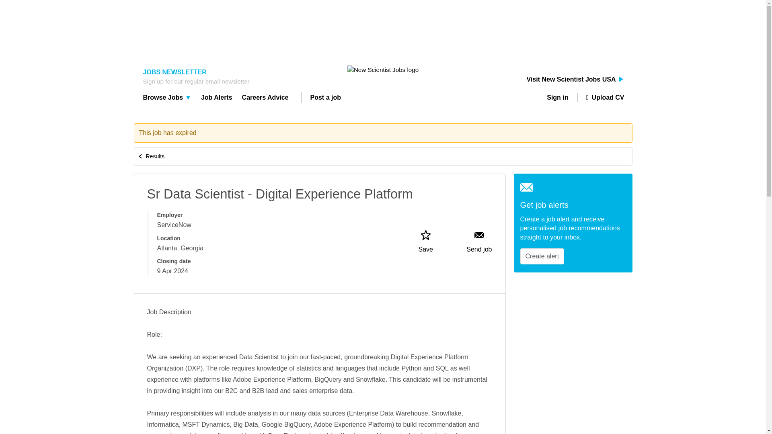 Image resolution: width=772 pixels, height=434 pixels. What do you see at coordinates (575, 80) in the screenshot?
I see `Visit New Scientist Jobs USA` at bounding box center [575, 80].